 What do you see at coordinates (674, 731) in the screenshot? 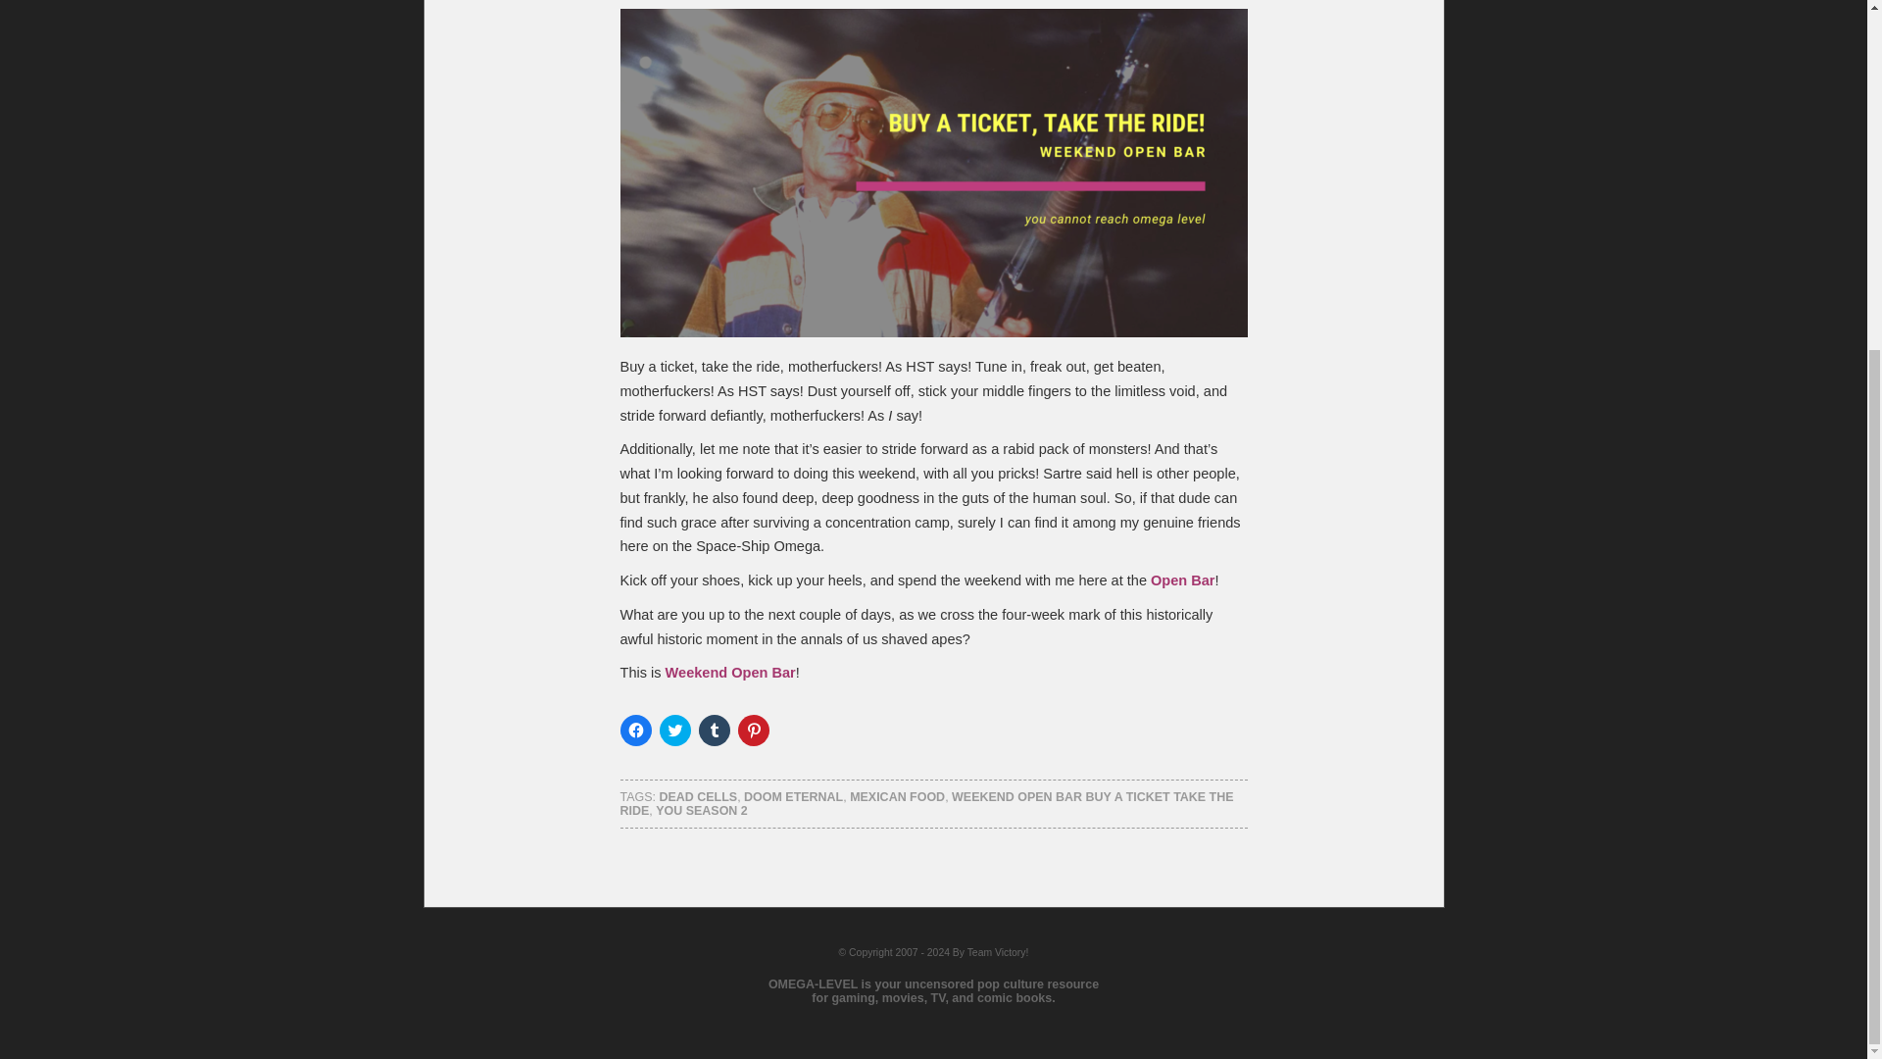
I see `Click to share on Twitter` at bounding box center [674, 731].